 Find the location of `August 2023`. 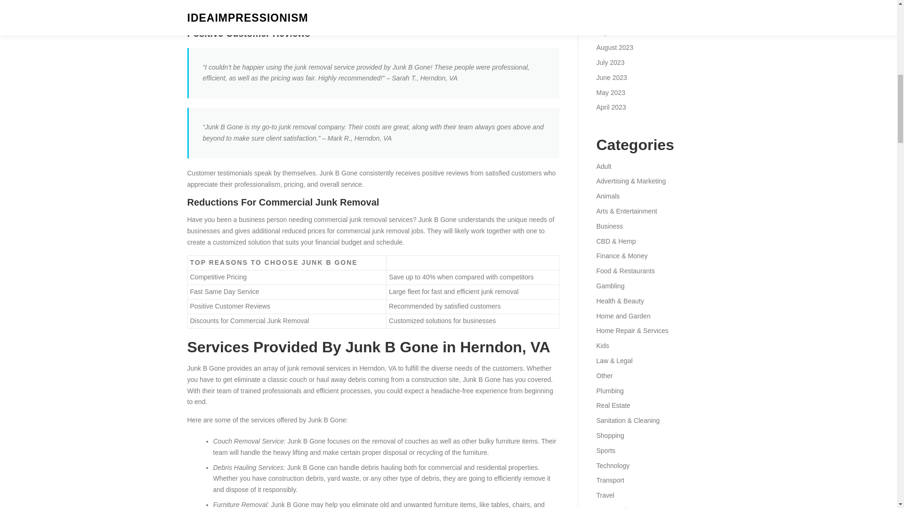

August 2023 is located at coordinates (614, 47).